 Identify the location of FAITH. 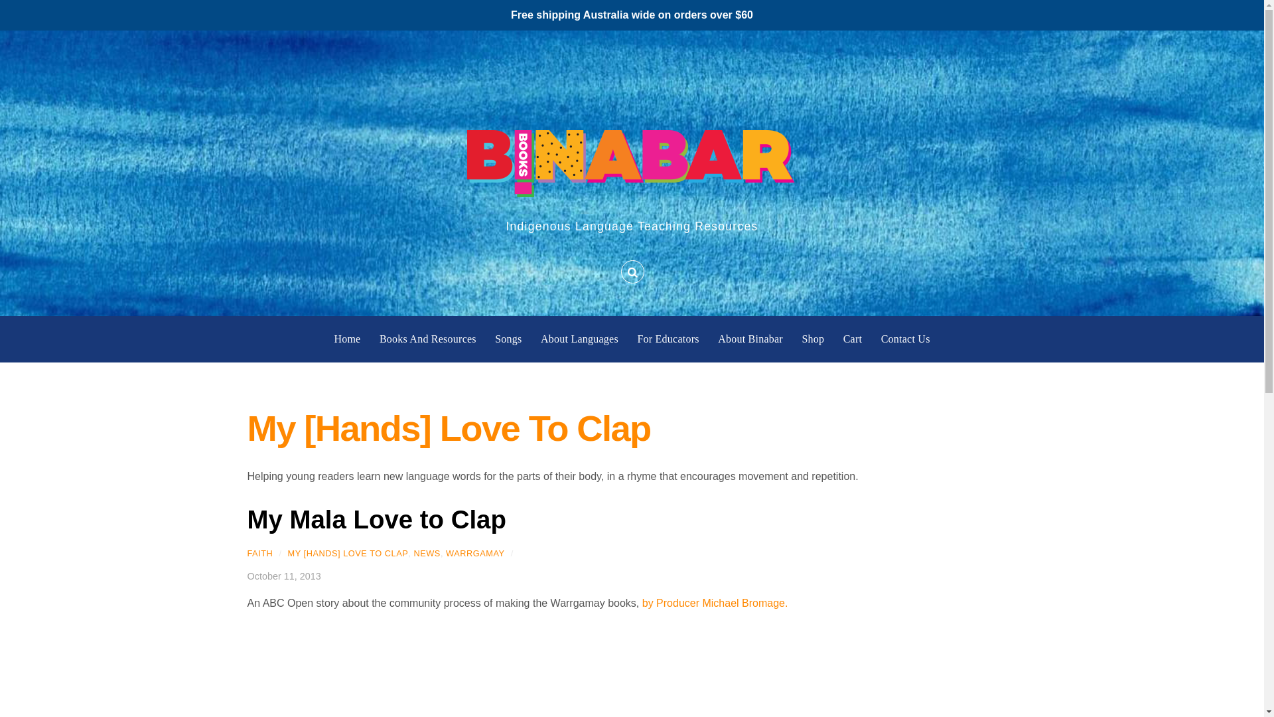
(259, 554).